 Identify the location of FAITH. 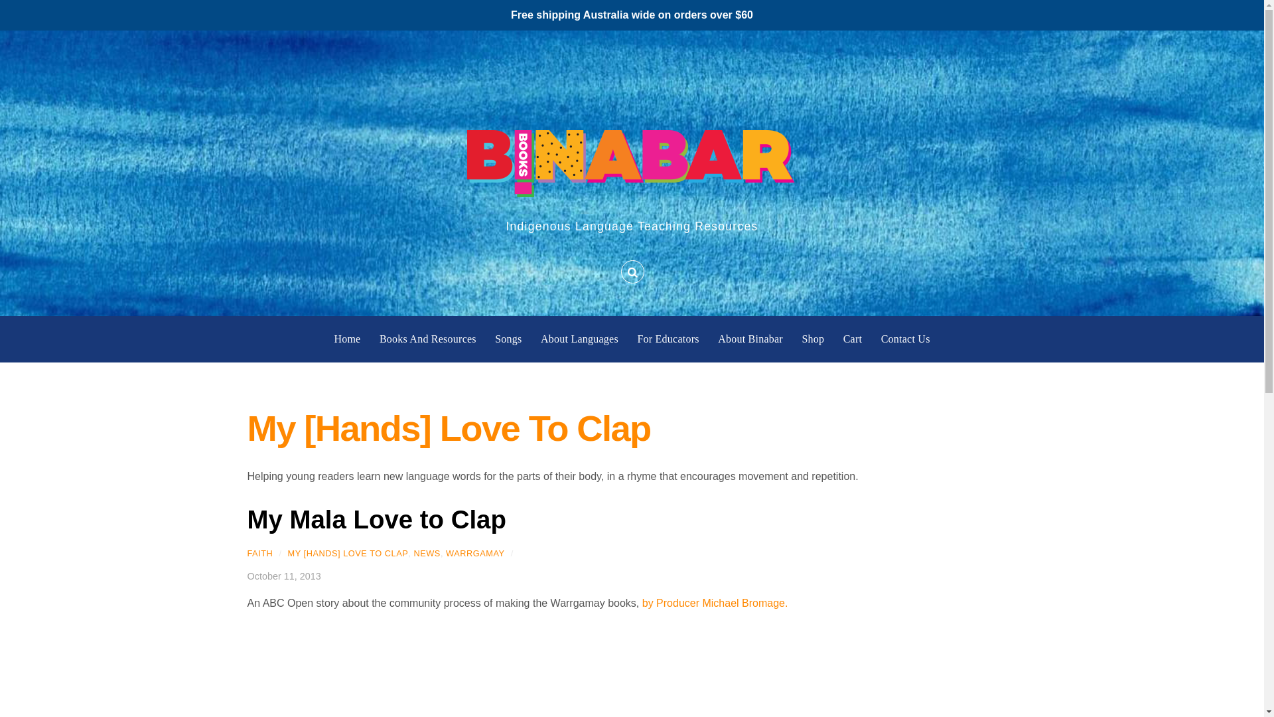
(259, 554).